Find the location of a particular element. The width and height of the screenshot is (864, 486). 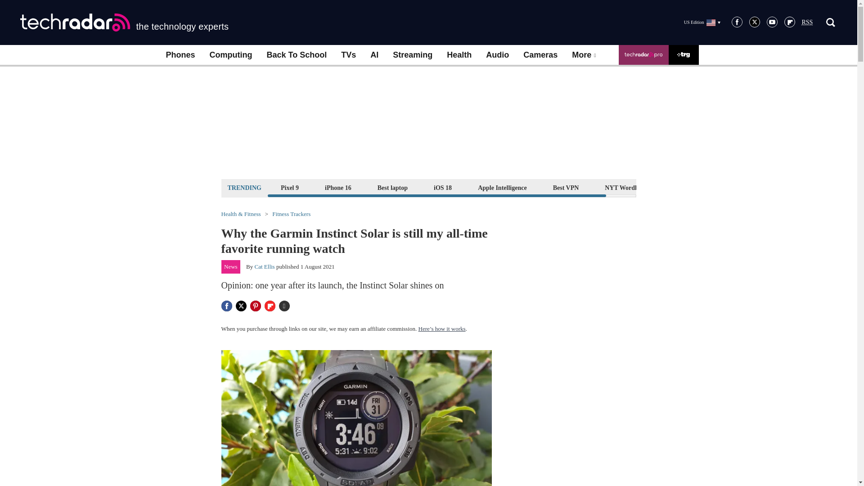

US Edition is located at coordinates (702, 22).